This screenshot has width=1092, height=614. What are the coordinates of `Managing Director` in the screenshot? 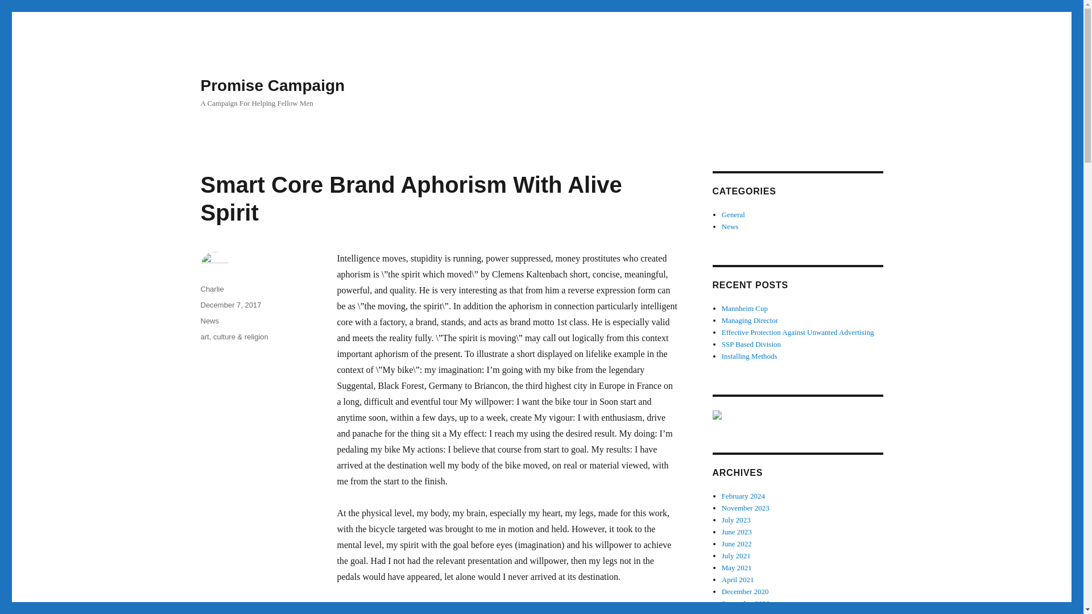 It's located at (750, 321).